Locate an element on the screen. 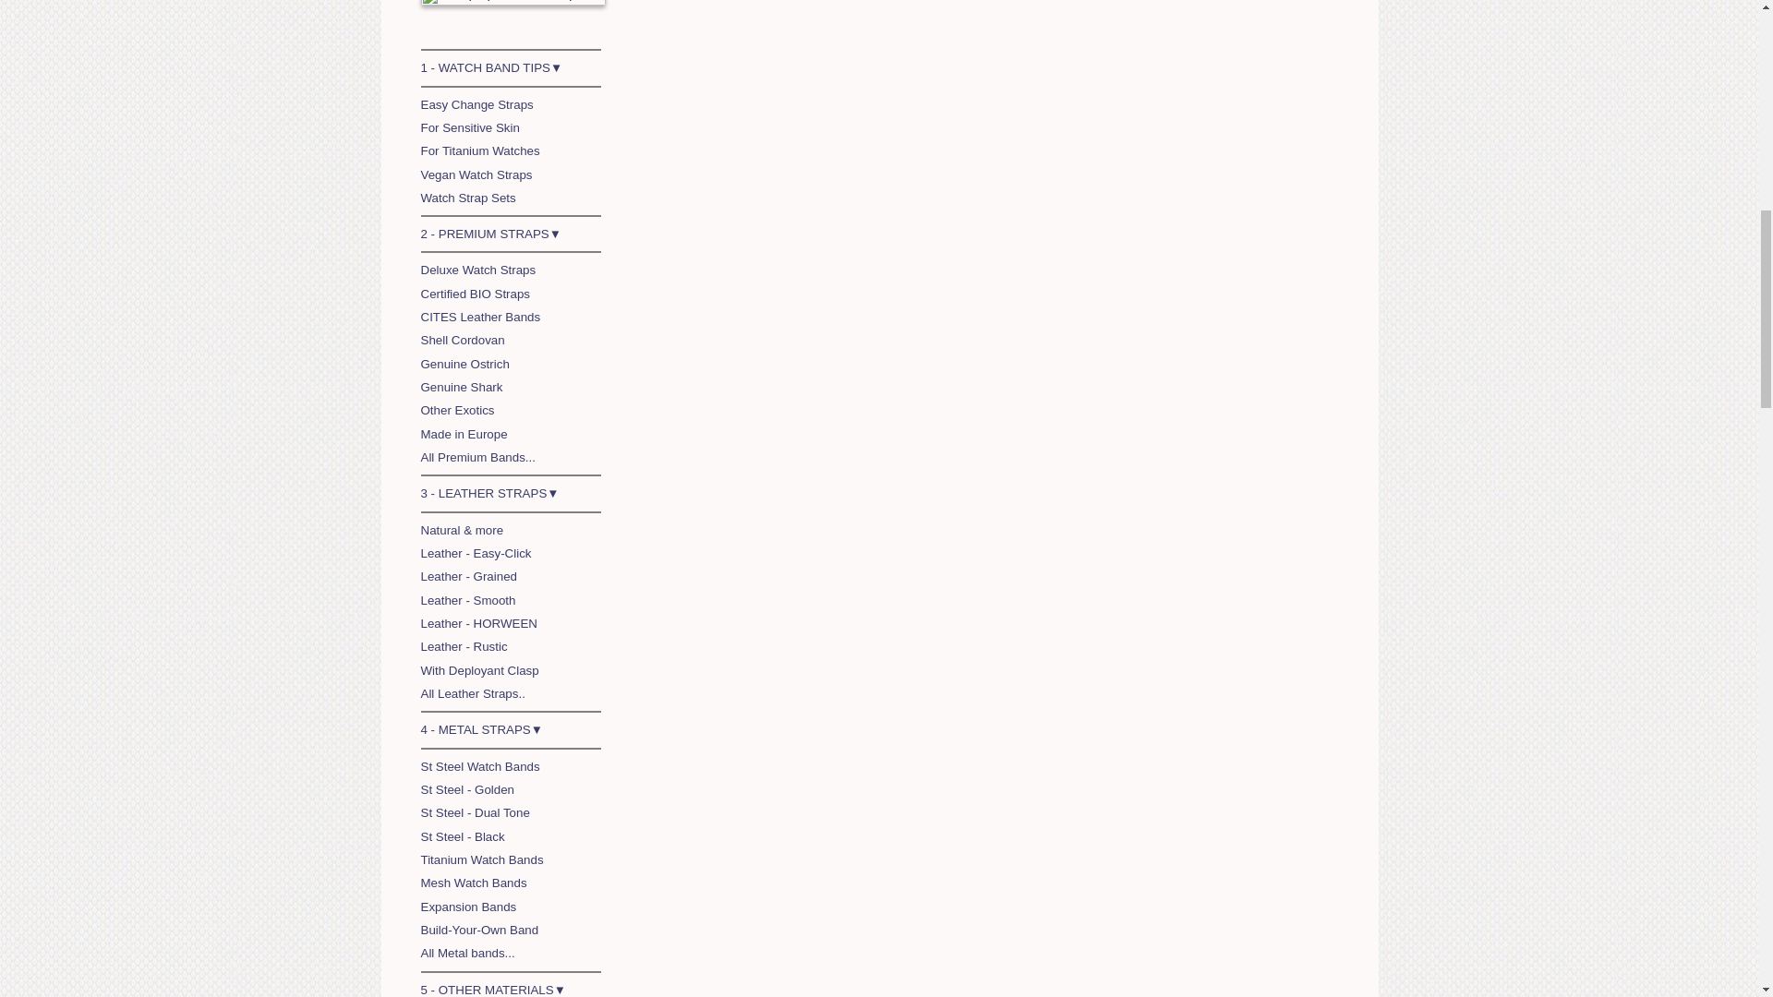  For Titanium Watches is located at coordinates (480, 150).